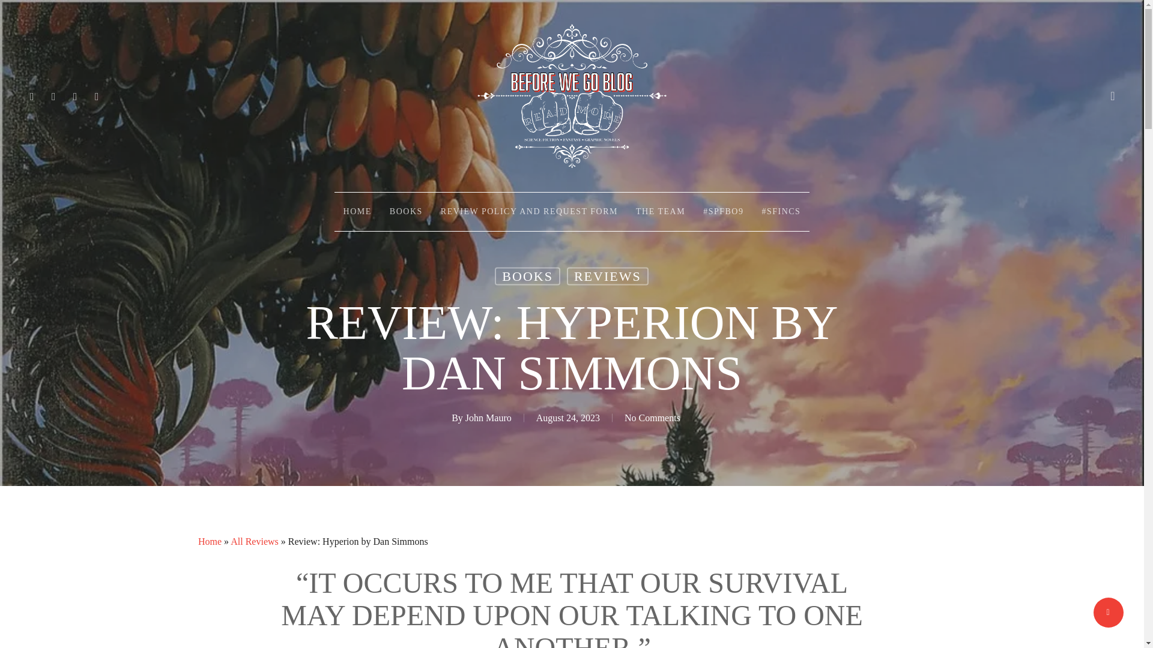 This screenshot has width=1153, height=648. Describe the element at coordinates (210, 541) in the screenshot. I see `Home` at that location.